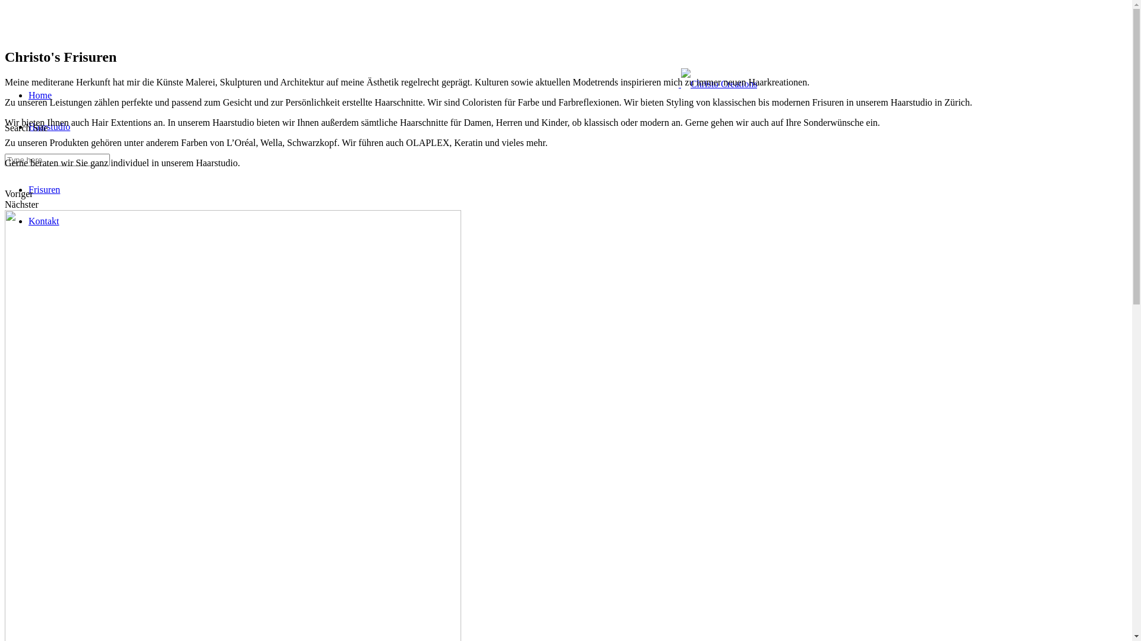 This screenshot has width=1141, height=641. Describe the element at coordinates (49, 127) in the screenshot. I see `Haarstudio` at that location.